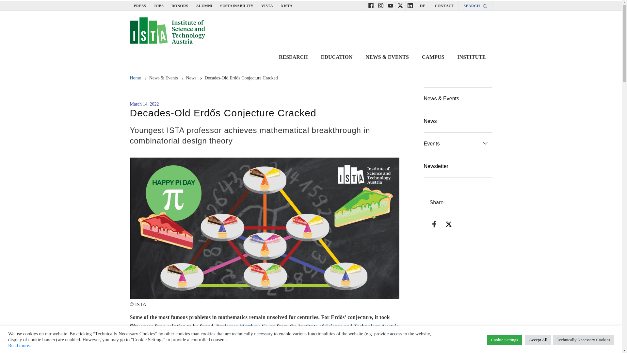 The image size is (627, 353). What do you see at coordinates (287, 6) in the screenshot?
I see `XISTA` at bounding box center [287, 6].